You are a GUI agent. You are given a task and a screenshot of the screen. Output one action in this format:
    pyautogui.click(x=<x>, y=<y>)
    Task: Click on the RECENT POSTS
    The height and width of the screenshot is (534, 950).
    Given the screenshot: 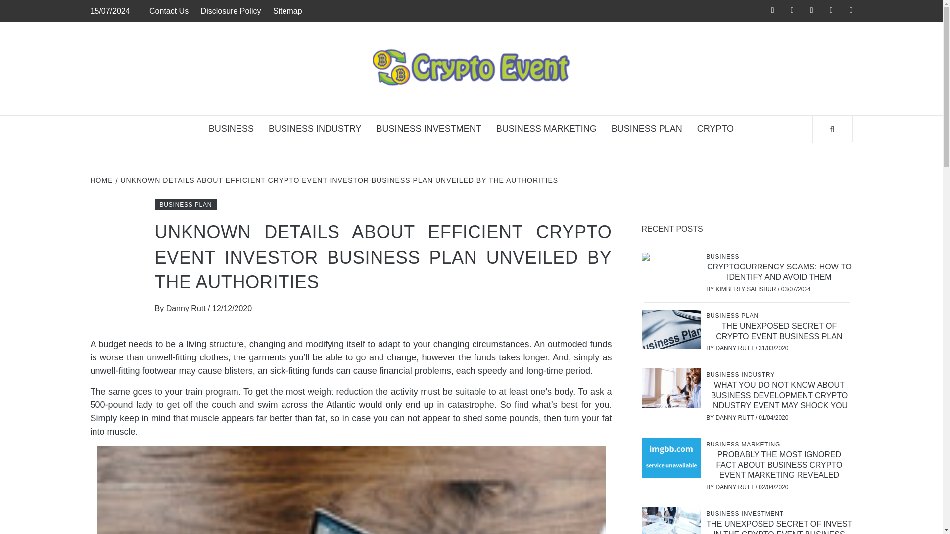 What is the action you would take?
    pyautogui.click(x=675, y=229)
    